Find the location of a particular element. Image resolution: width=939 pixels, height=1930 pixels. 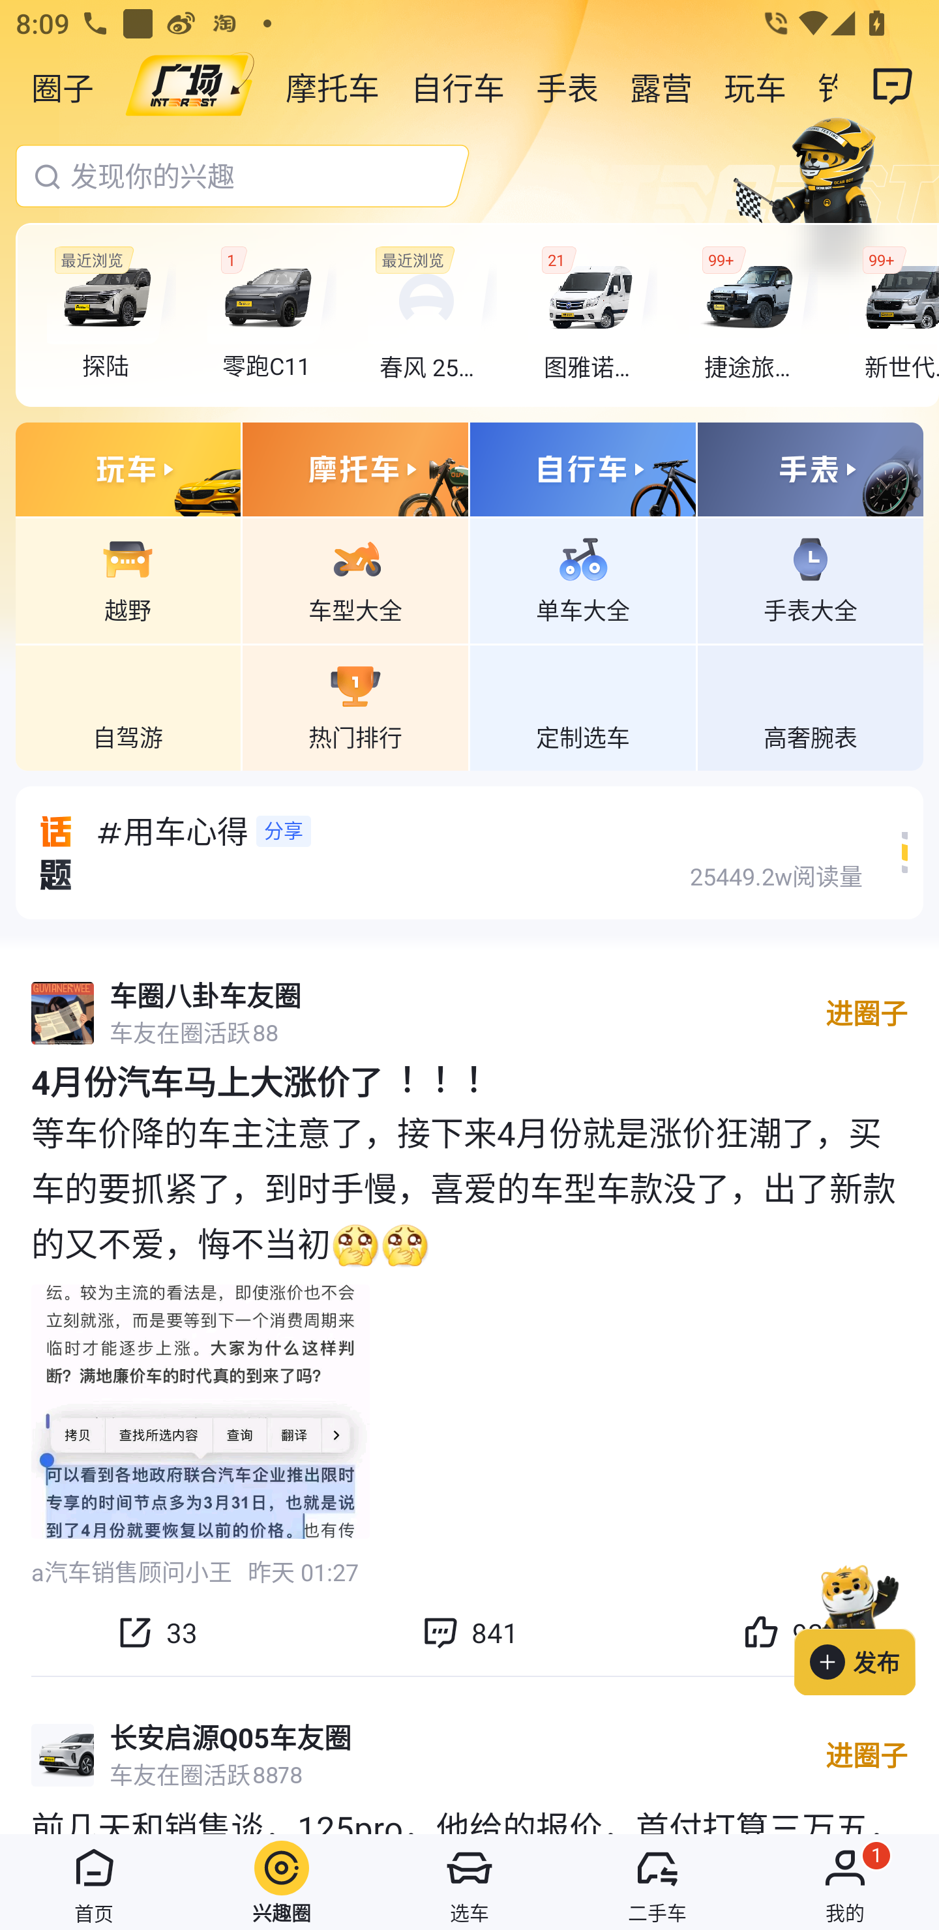

 is located at coordinates (893, 86).